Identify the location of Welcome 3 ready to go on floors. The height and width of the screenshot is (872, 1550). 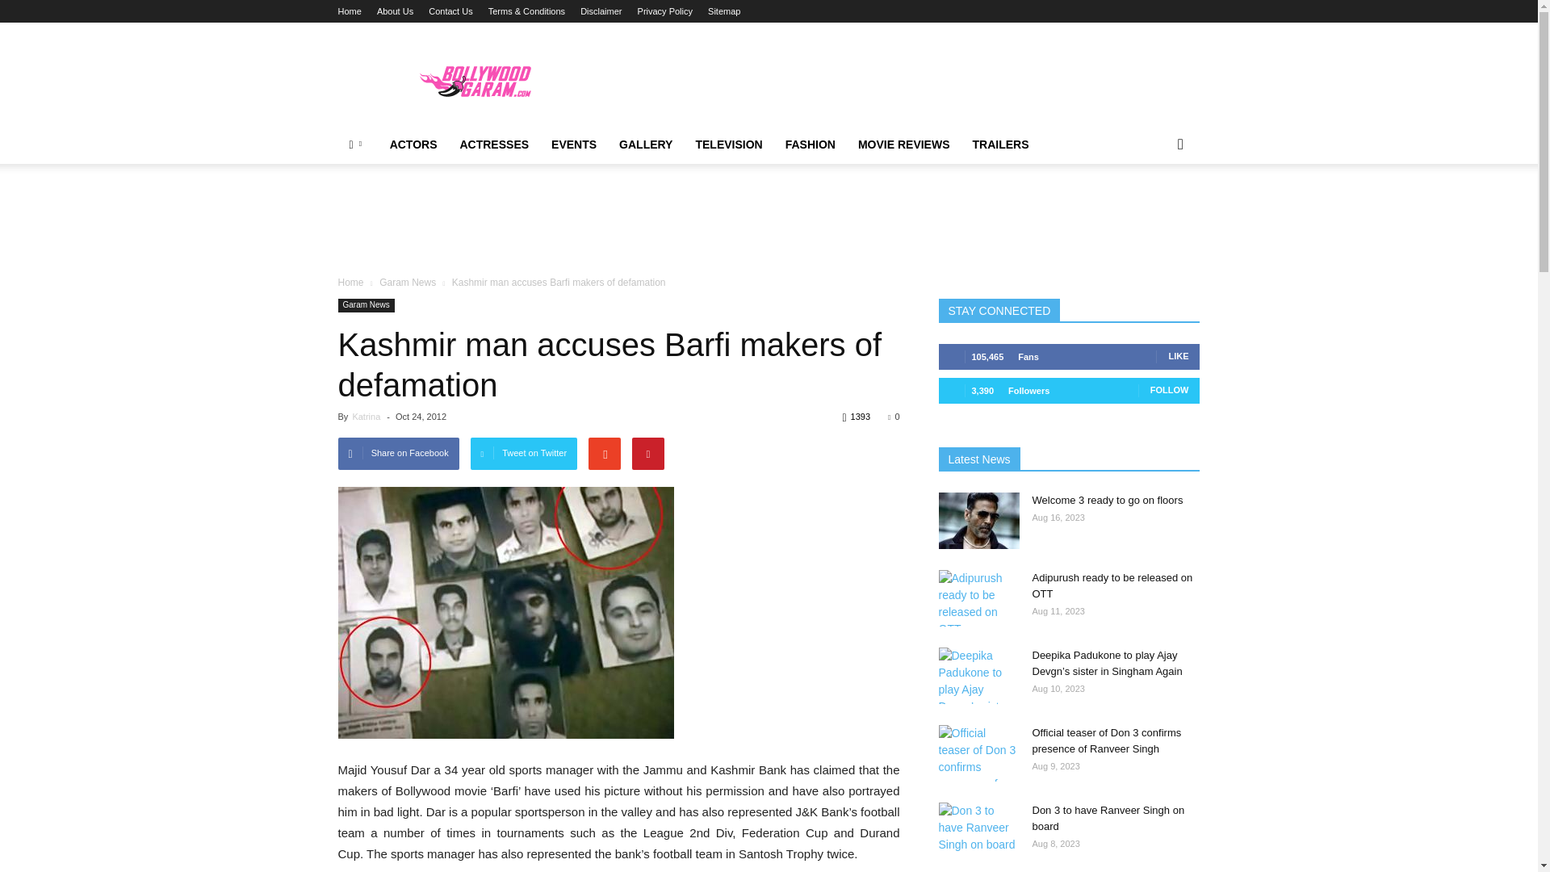
(1107, 501).